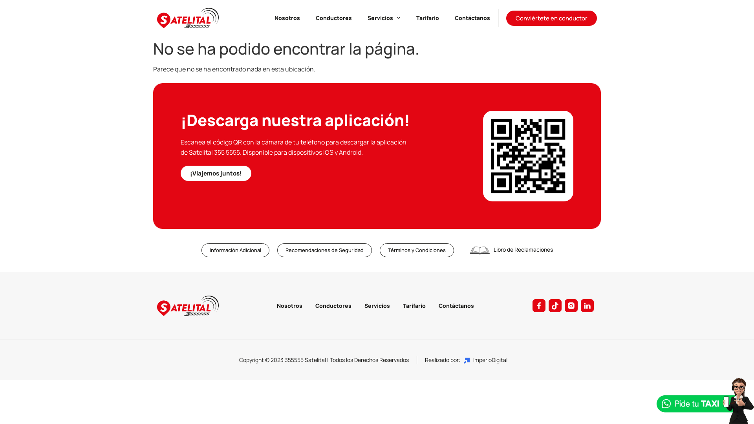 This screenshot has height=424, width=754. What do you see at coordinates (324, 250) in the screenshot?
I see `Recomendaciones de Seguridad` at bounding box center [324, 250].